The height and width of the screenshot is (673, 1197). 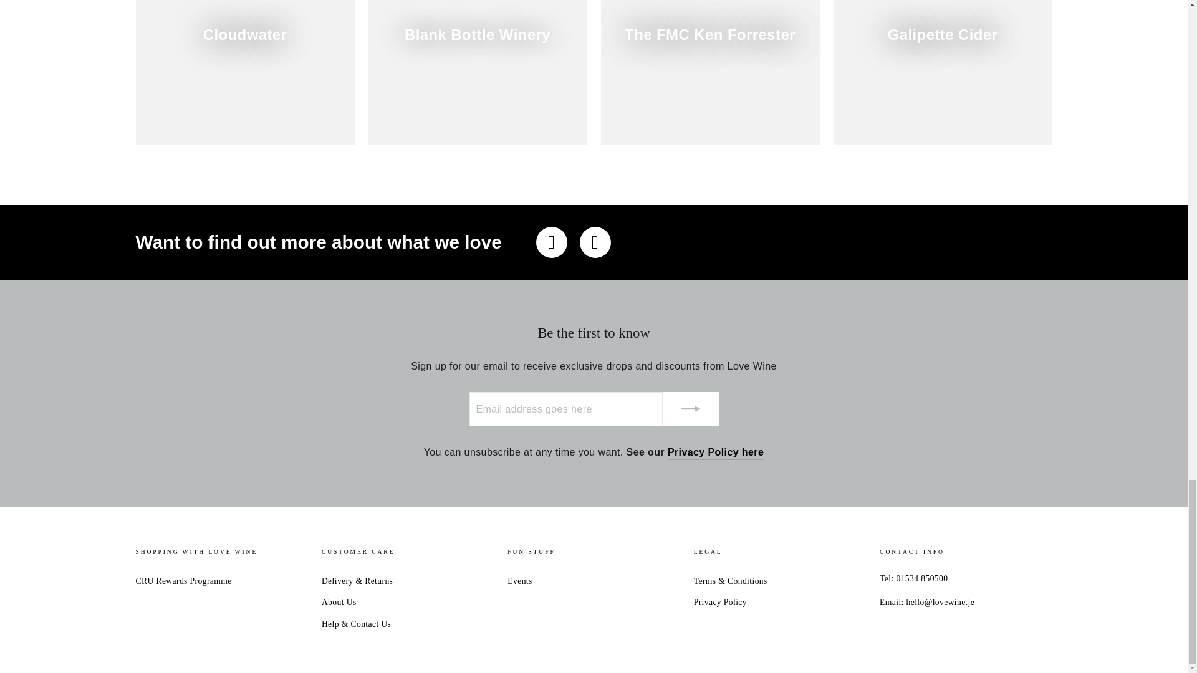 What do you see at coordinates (716, 452) in the screenshot?
I see `Privacy Policy` at bounding box center [716, 452].